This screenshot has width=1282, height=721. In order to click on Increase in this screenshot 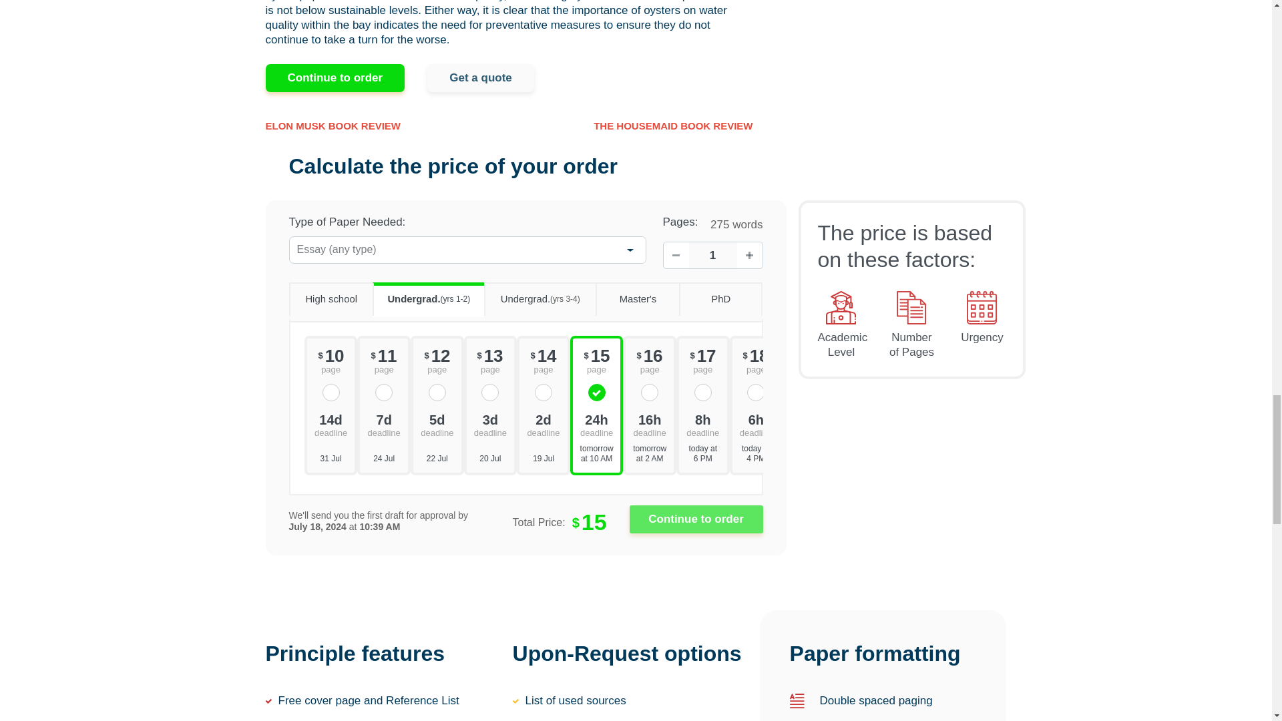, I will do `click(750, 255)`.